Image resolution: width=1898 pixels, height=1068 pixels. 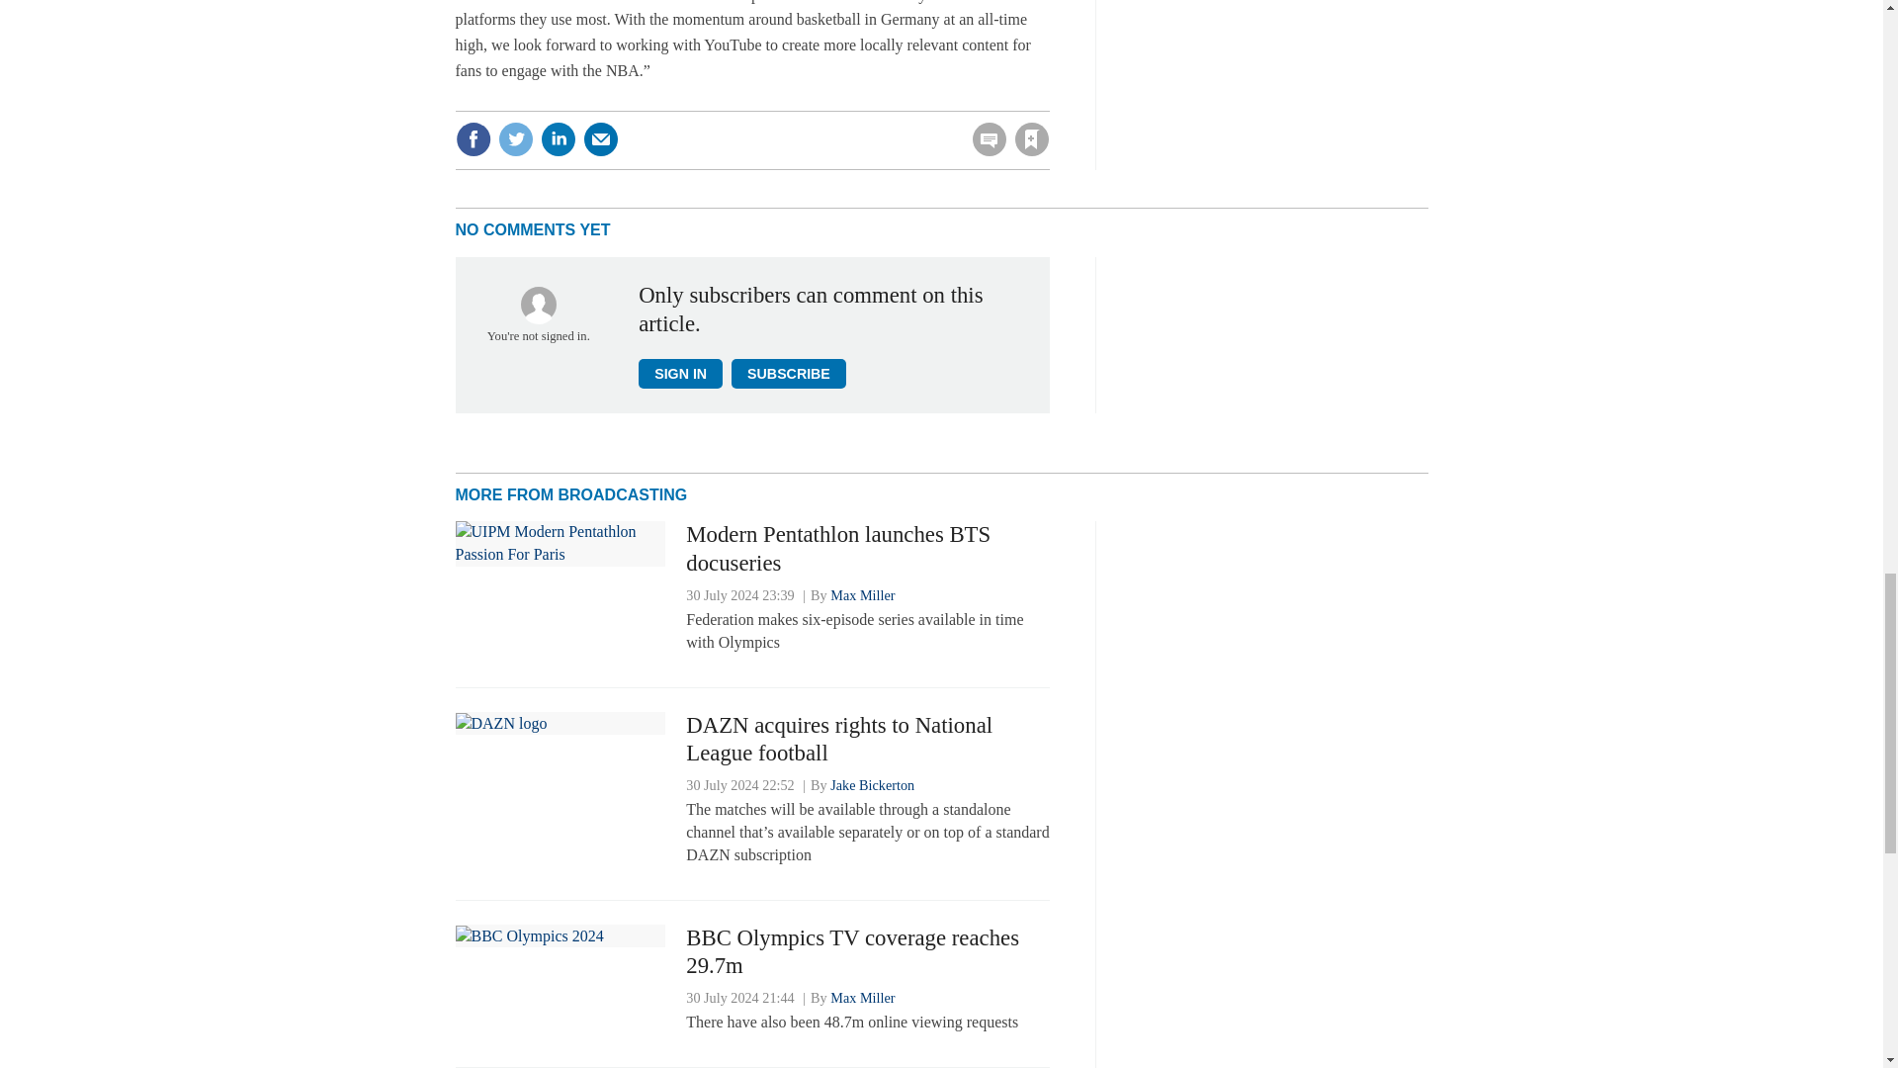 I want to click on No comments, so click(x=984, y=150).